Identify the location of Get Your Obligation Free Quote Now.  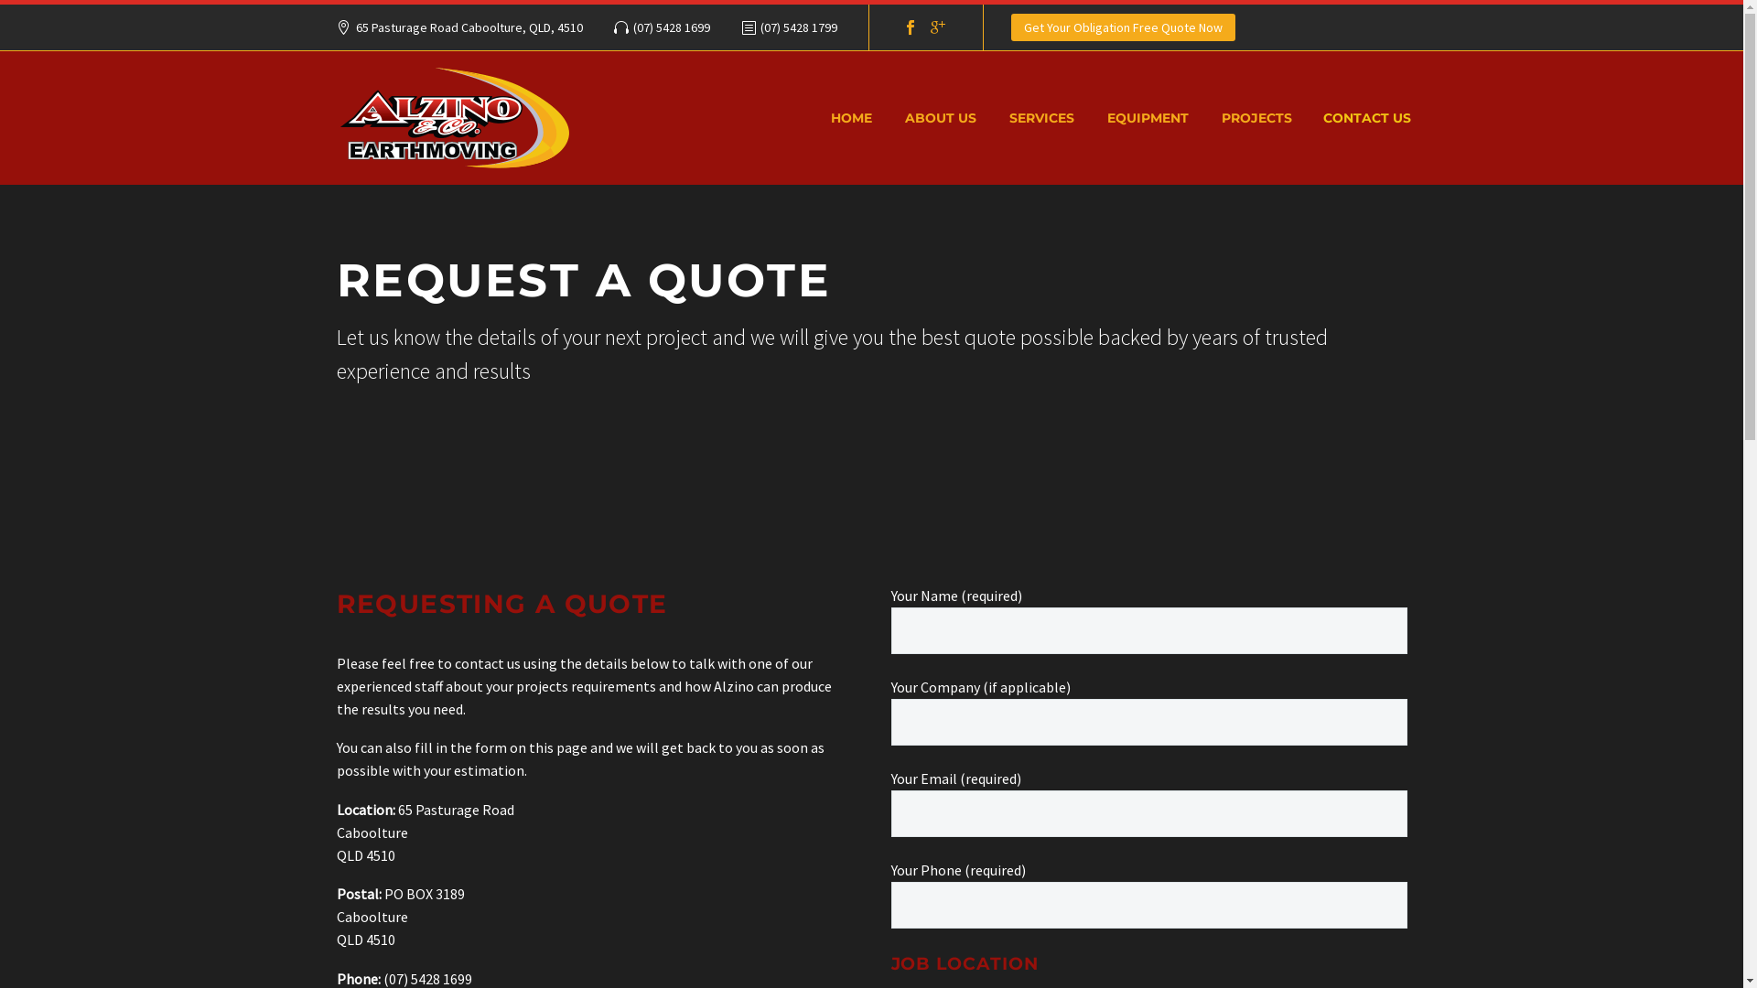
(1124, 27).